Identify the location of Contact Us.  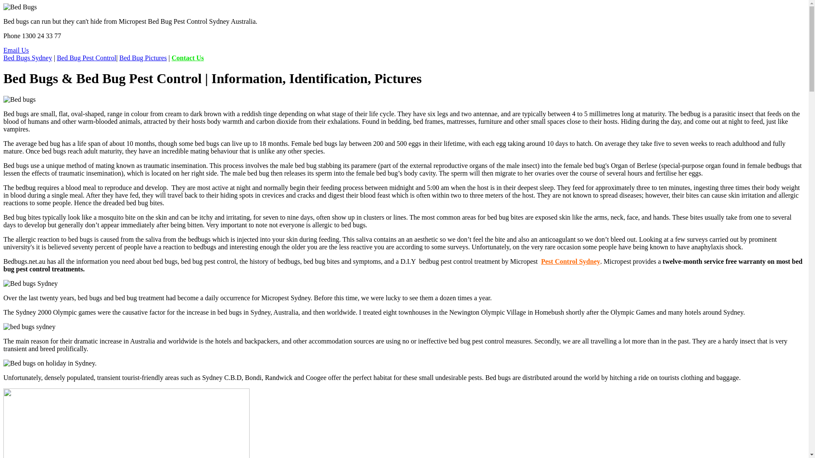
(188, 58).